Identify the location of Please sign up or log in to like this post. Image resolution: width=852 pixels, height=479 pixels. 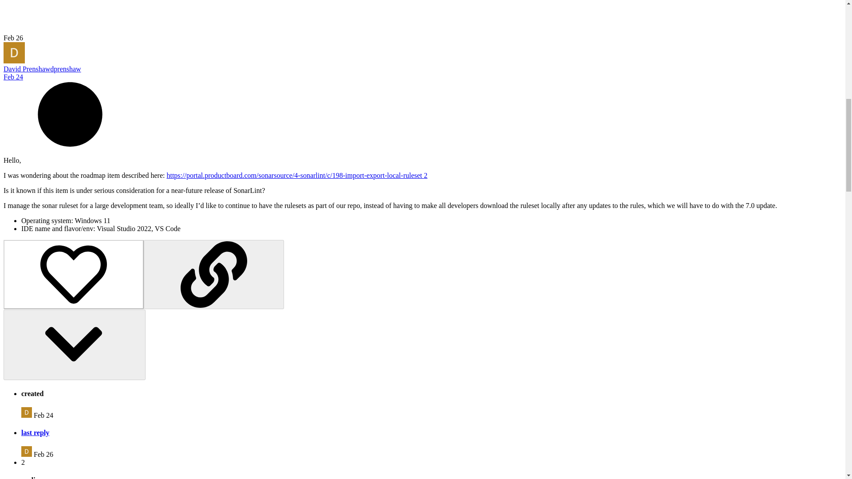
(74, 274).